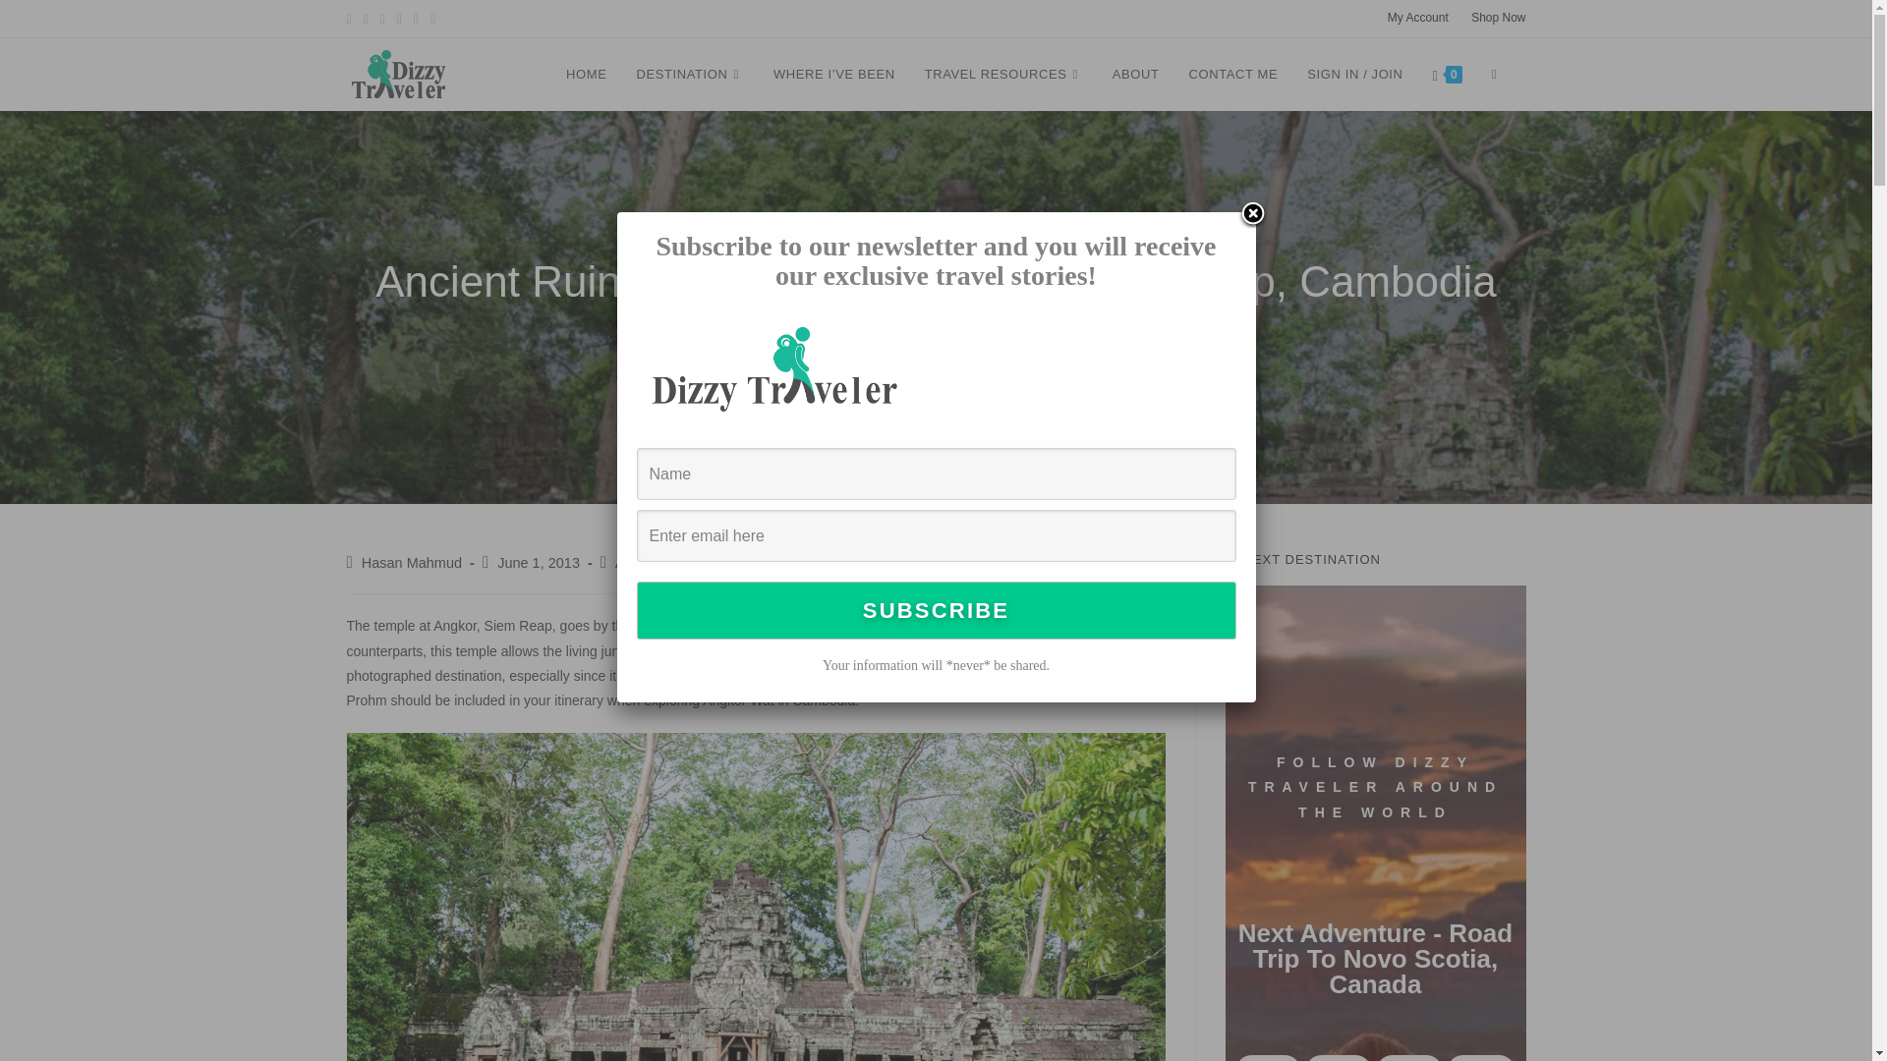 The width and height of the screenshot is (1887, 1061). Describe the element at coordinates (586, 75) in the screenshot. I see `HOME` at that location.